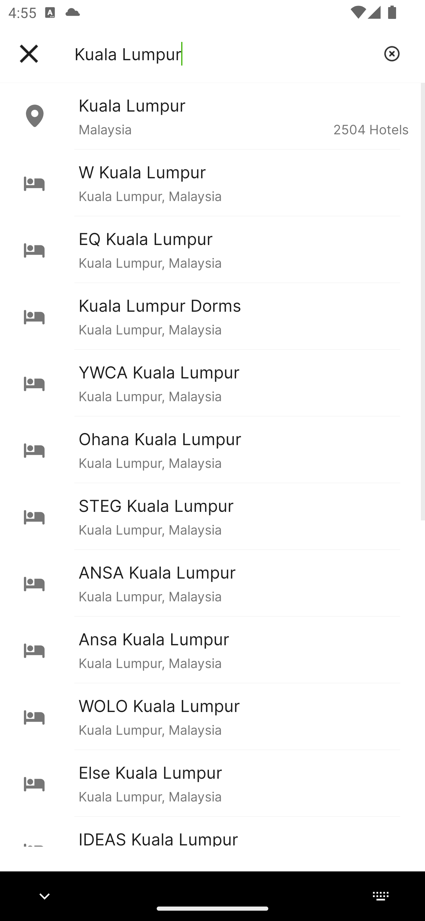 The height and width of the screenshot is (921, 425). I want to click on STEG Kuala Lumpur Kuala Lumpur, Malaysia, so click(212, 516).